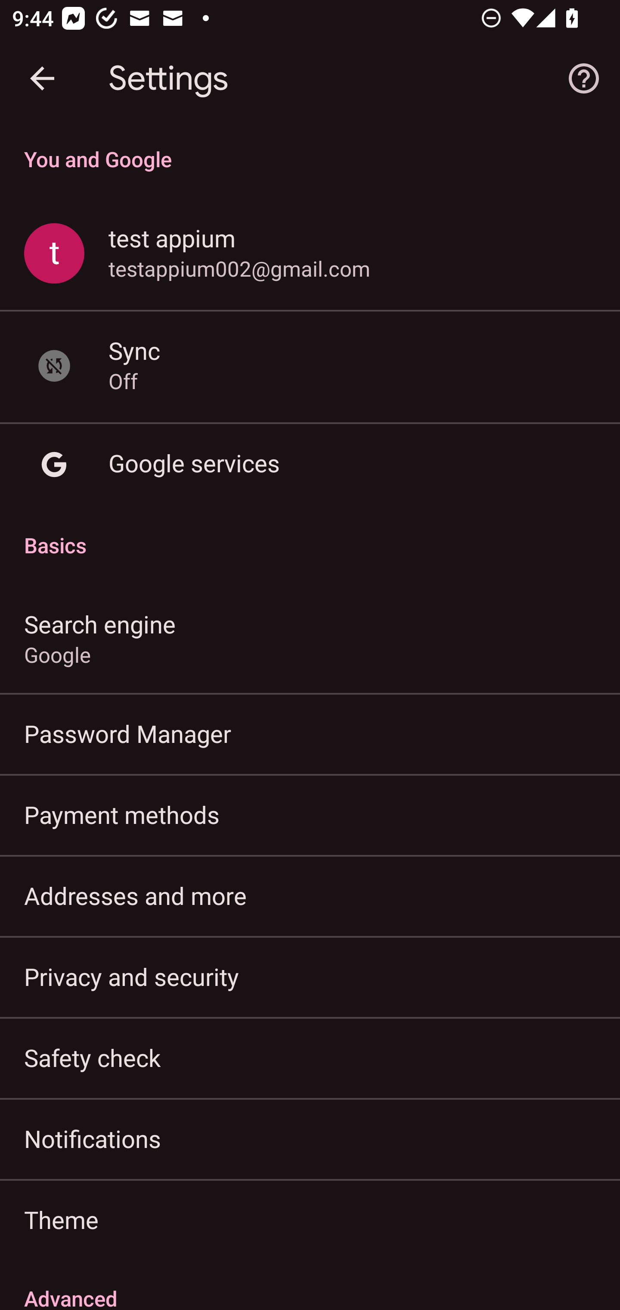 This screenshot has width=620, height=1310. Describe the element at coordinates (310, 814) in the screenshot. I see `Payment methods` at that location.